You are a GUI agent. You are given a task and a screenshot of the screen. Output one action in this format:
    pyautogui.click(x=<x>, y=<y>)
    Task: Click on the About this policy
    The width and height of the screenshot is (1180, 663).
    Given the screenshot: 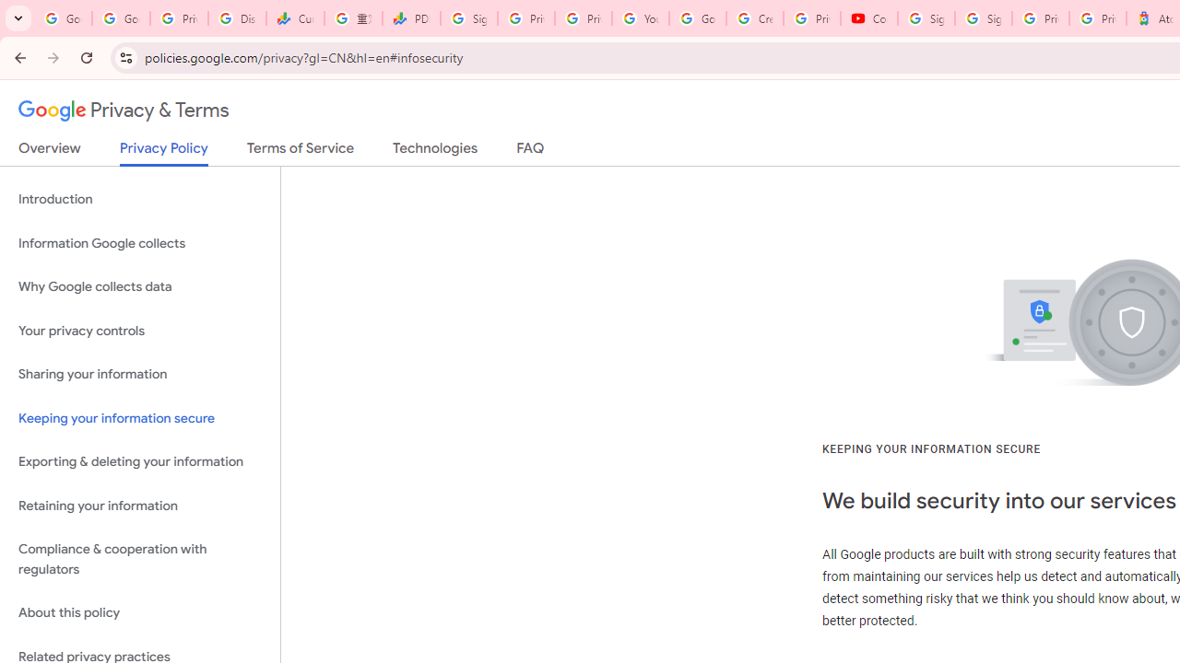 What is the action you would take?
    pyautogui.click(x=140, y=613)
    